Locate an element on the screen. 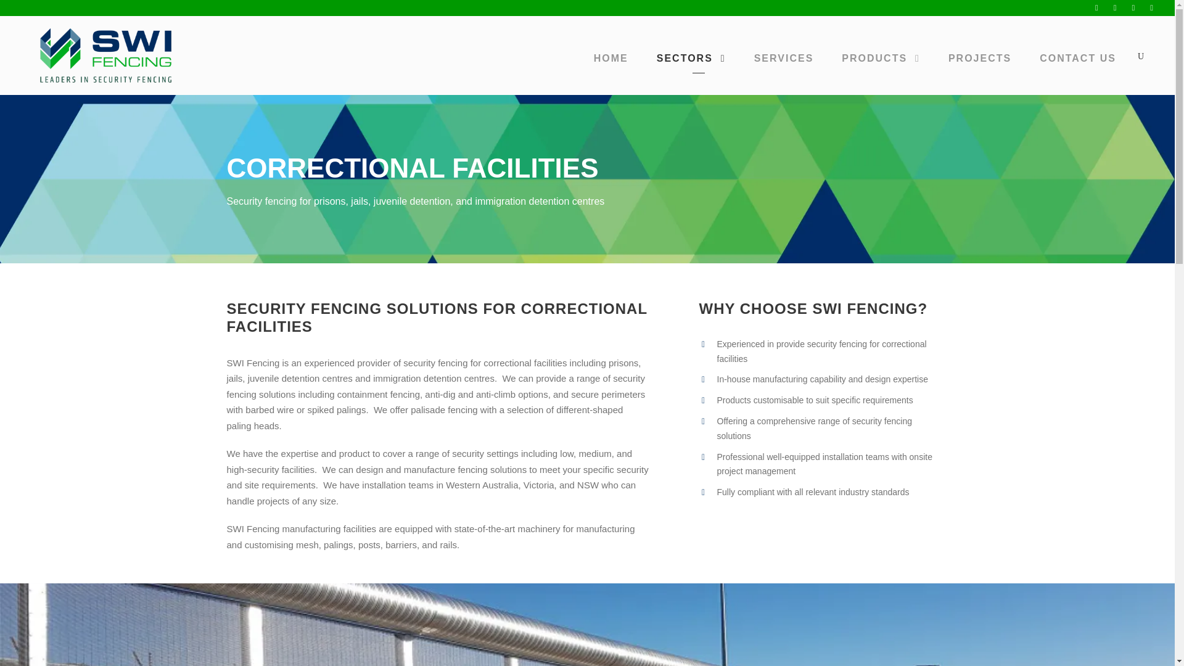 The width and height of the screenshot is (1184, 666). SWI-Fencing-logo is located at coordinates (104, 57).